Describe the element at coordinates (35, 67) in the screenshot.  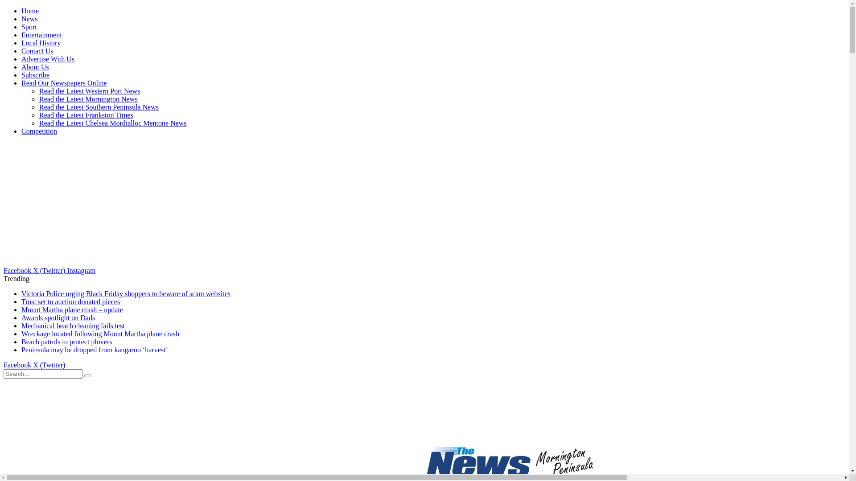
I see `About Us` at that location.